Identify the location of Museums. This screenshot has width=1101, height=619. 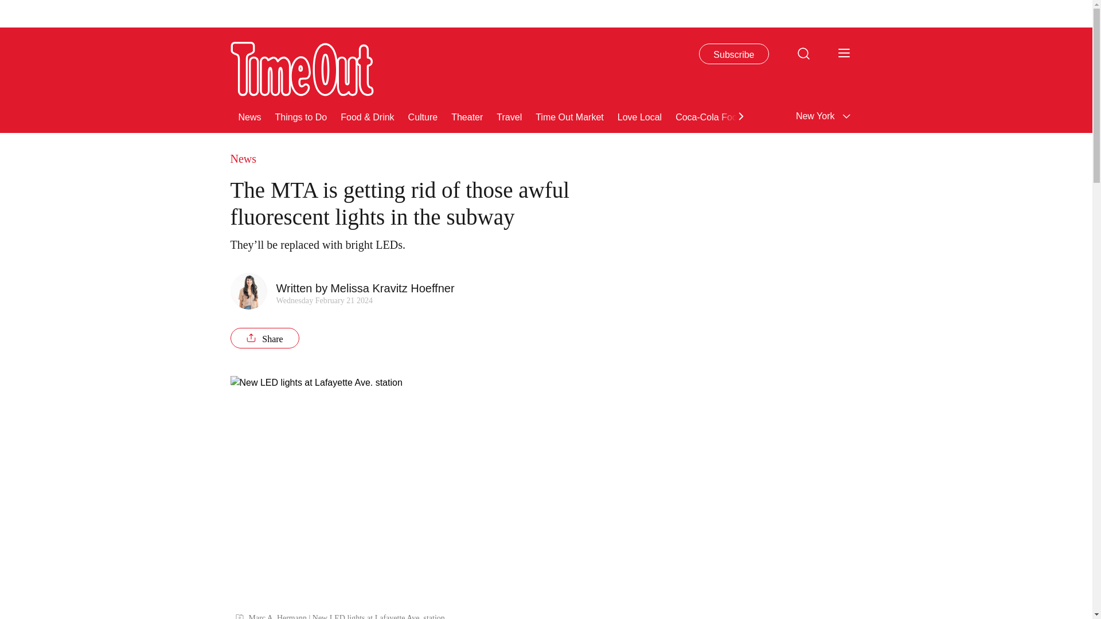
(889, 116).